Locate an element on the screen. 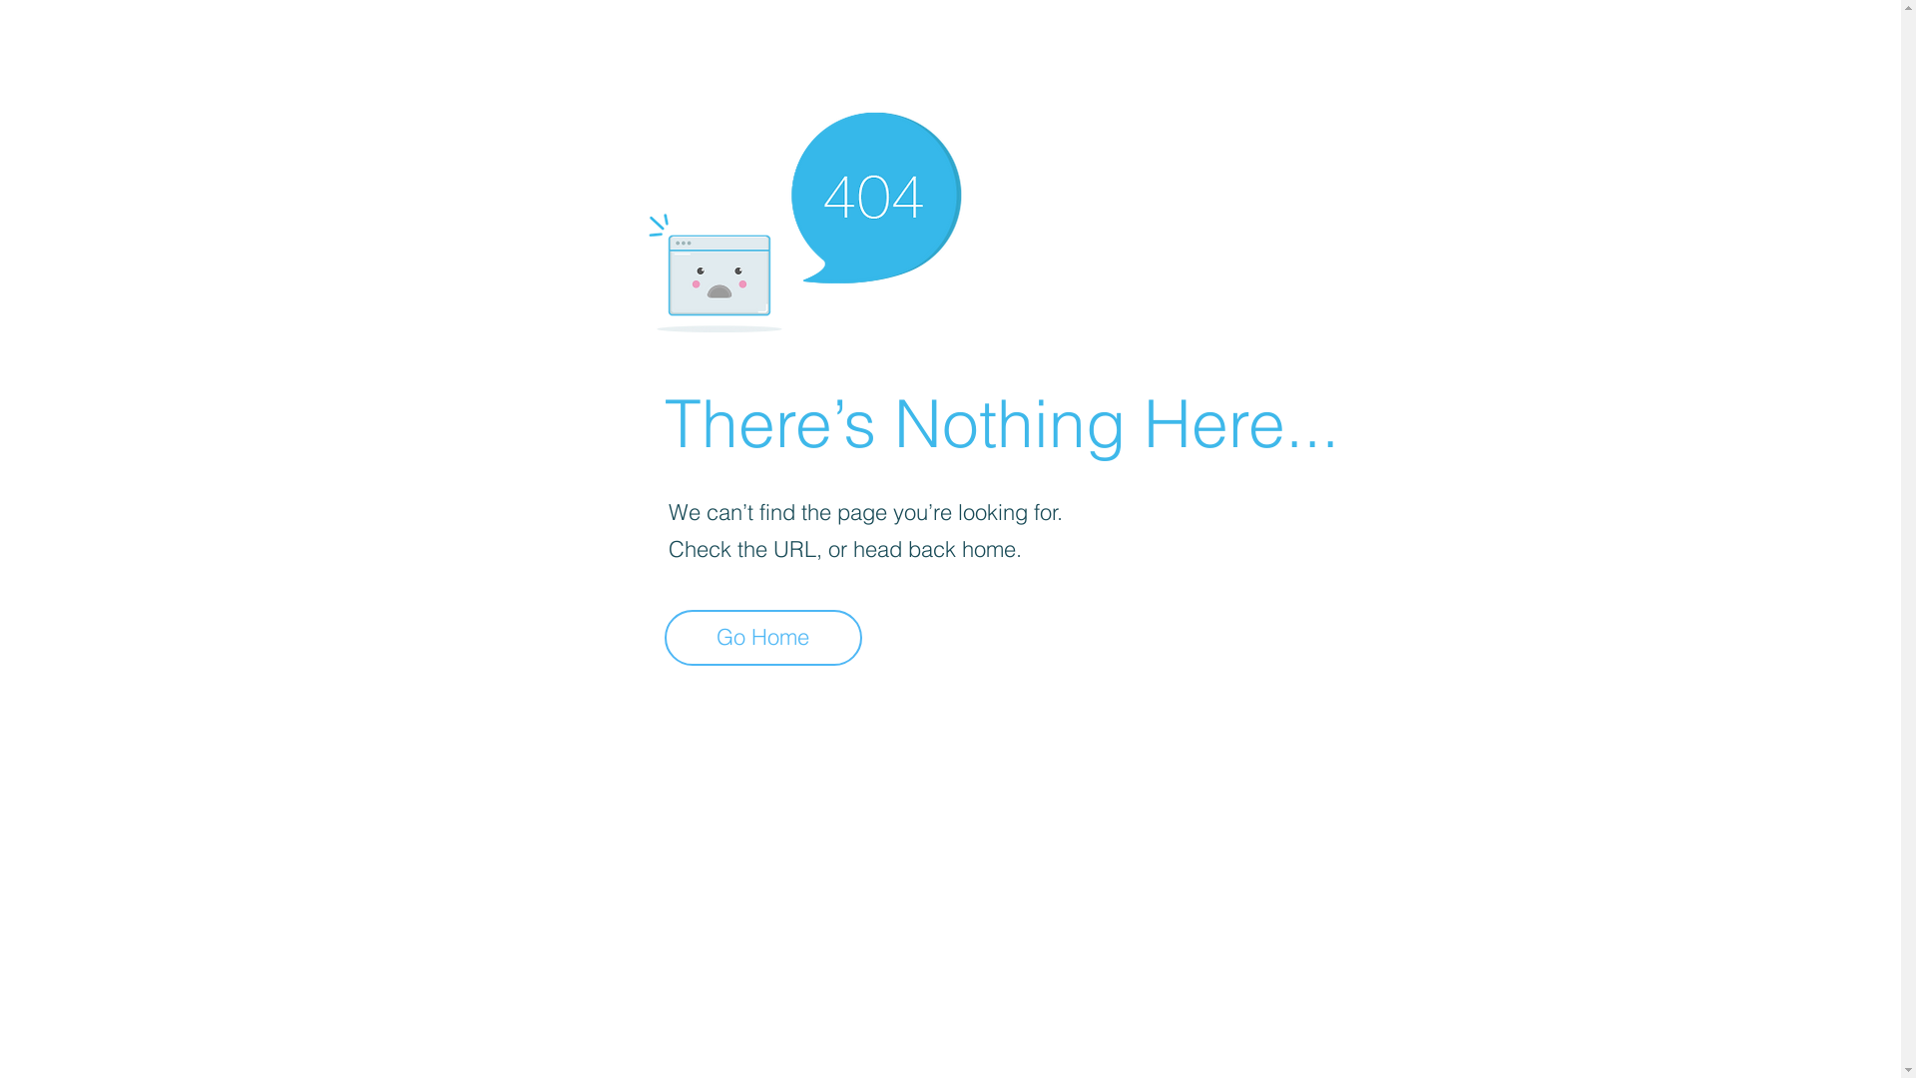  404-icon_2.png is located at coordinates (804, 218).